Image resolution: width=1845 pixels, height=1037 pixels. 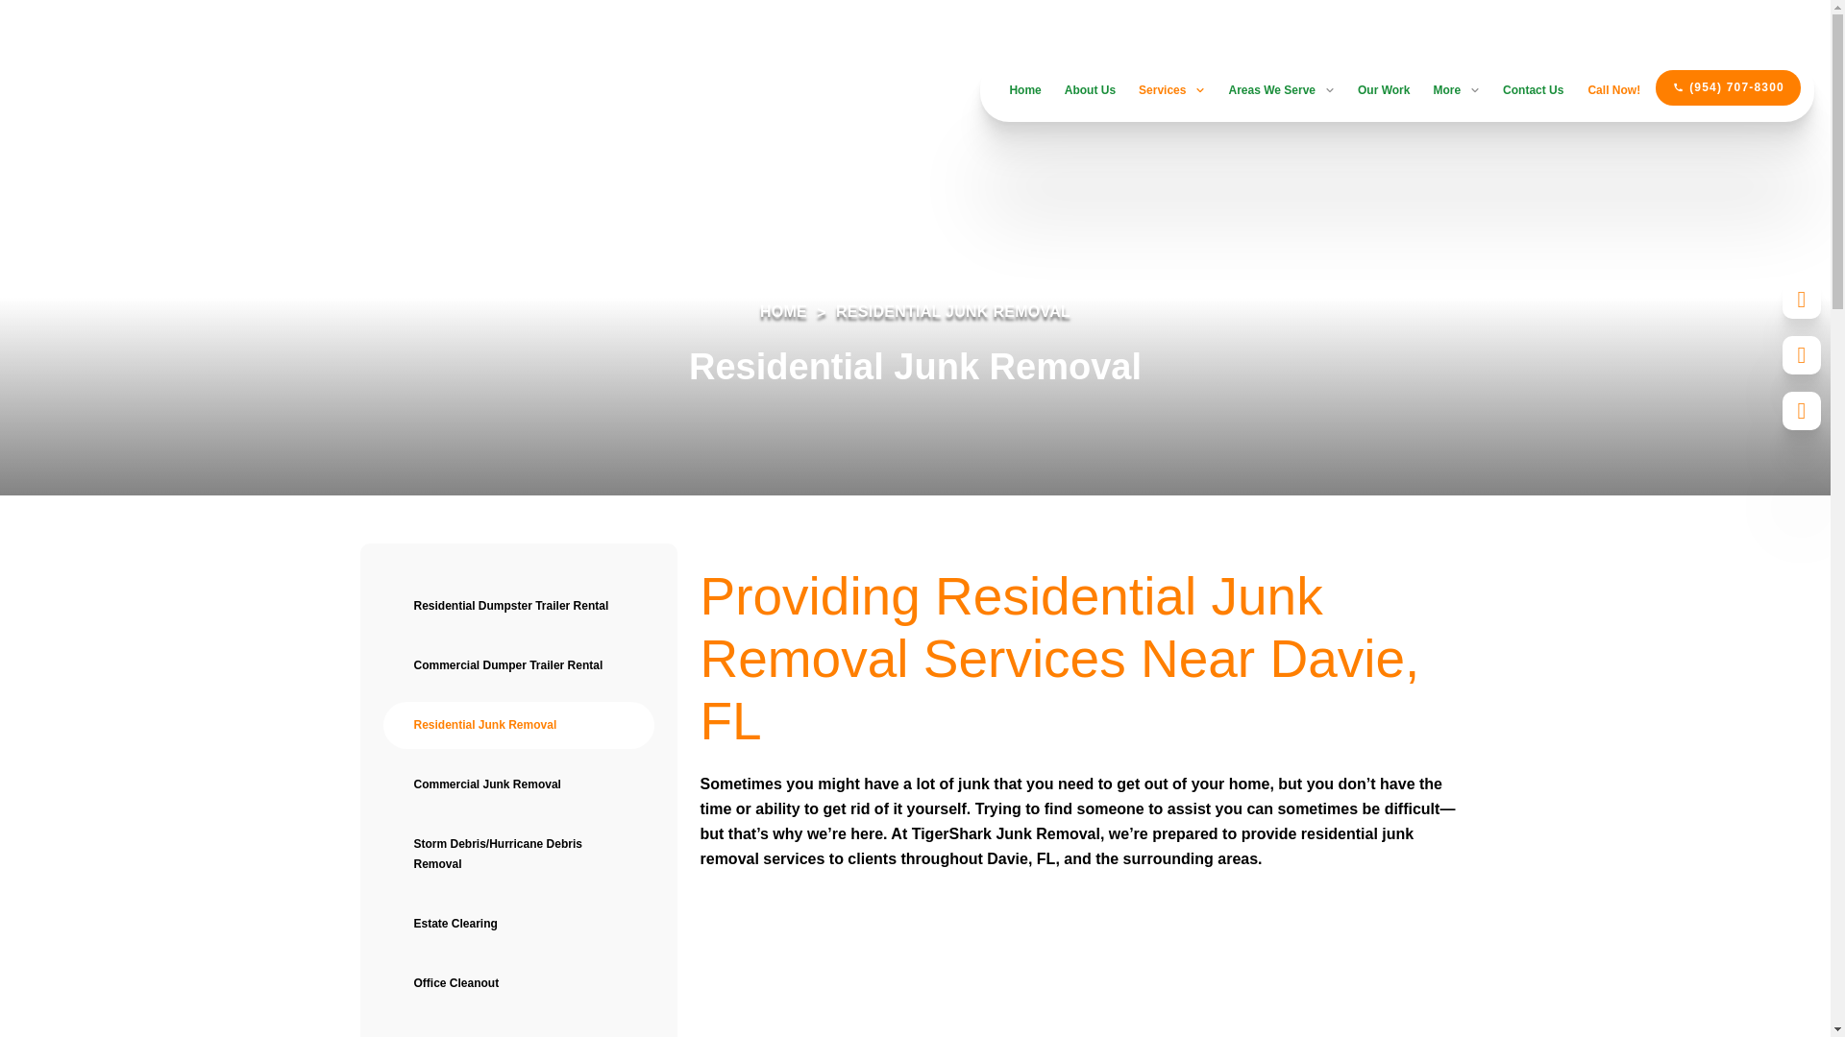 I want to click on About Us, so click(x=1090, y=90).